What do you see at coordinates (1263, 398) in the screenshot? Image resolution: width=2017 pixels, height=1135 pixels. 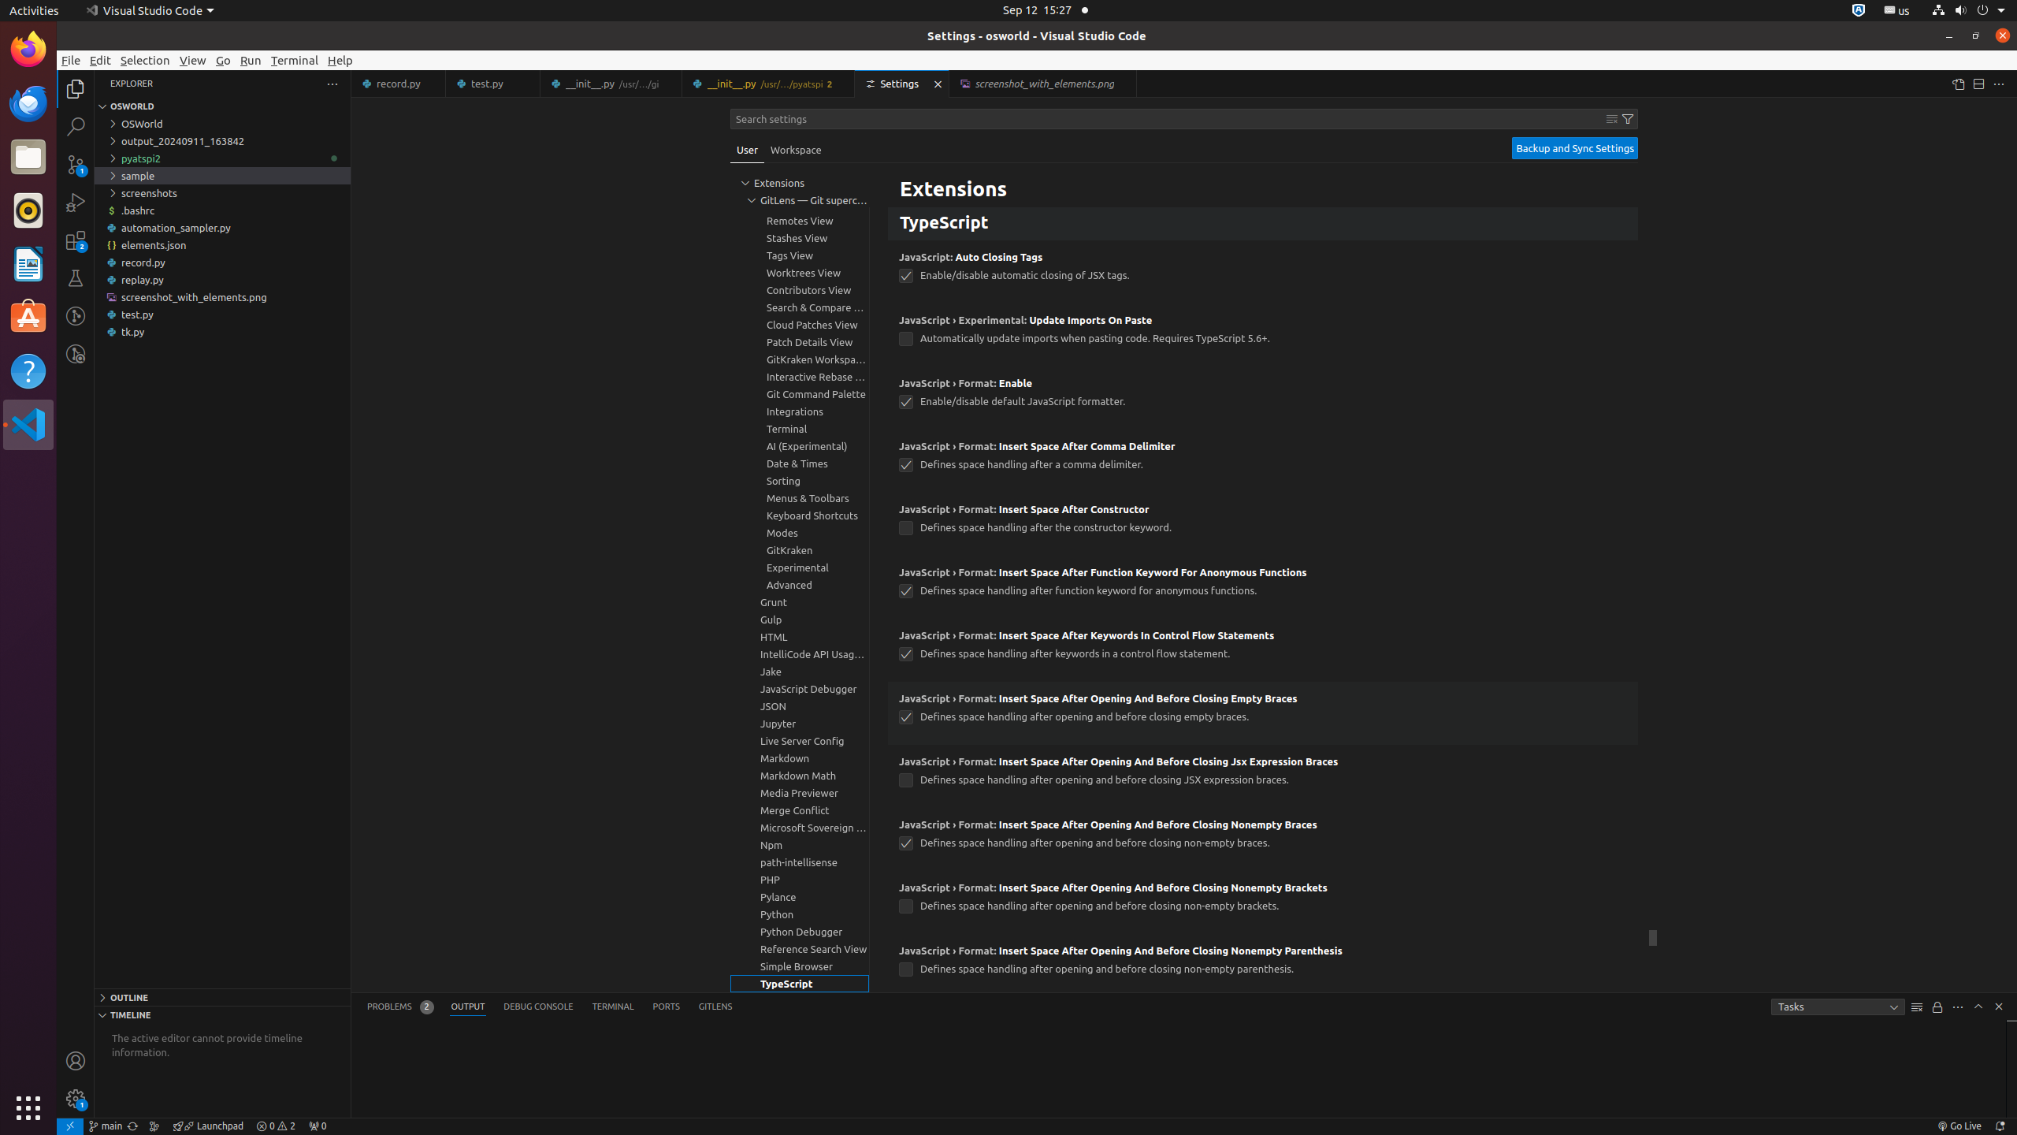 I see `JavaScript › Format Enable. Enable/disable default JavaScript formatter. ` at bounding box center [1263, 398].